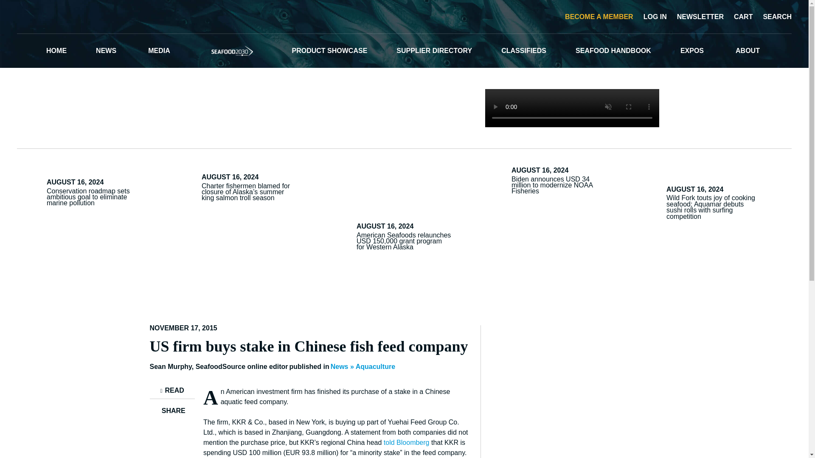 The image size is (815, 458). I want to click on Search SearfoodSource, so click(776, 16).